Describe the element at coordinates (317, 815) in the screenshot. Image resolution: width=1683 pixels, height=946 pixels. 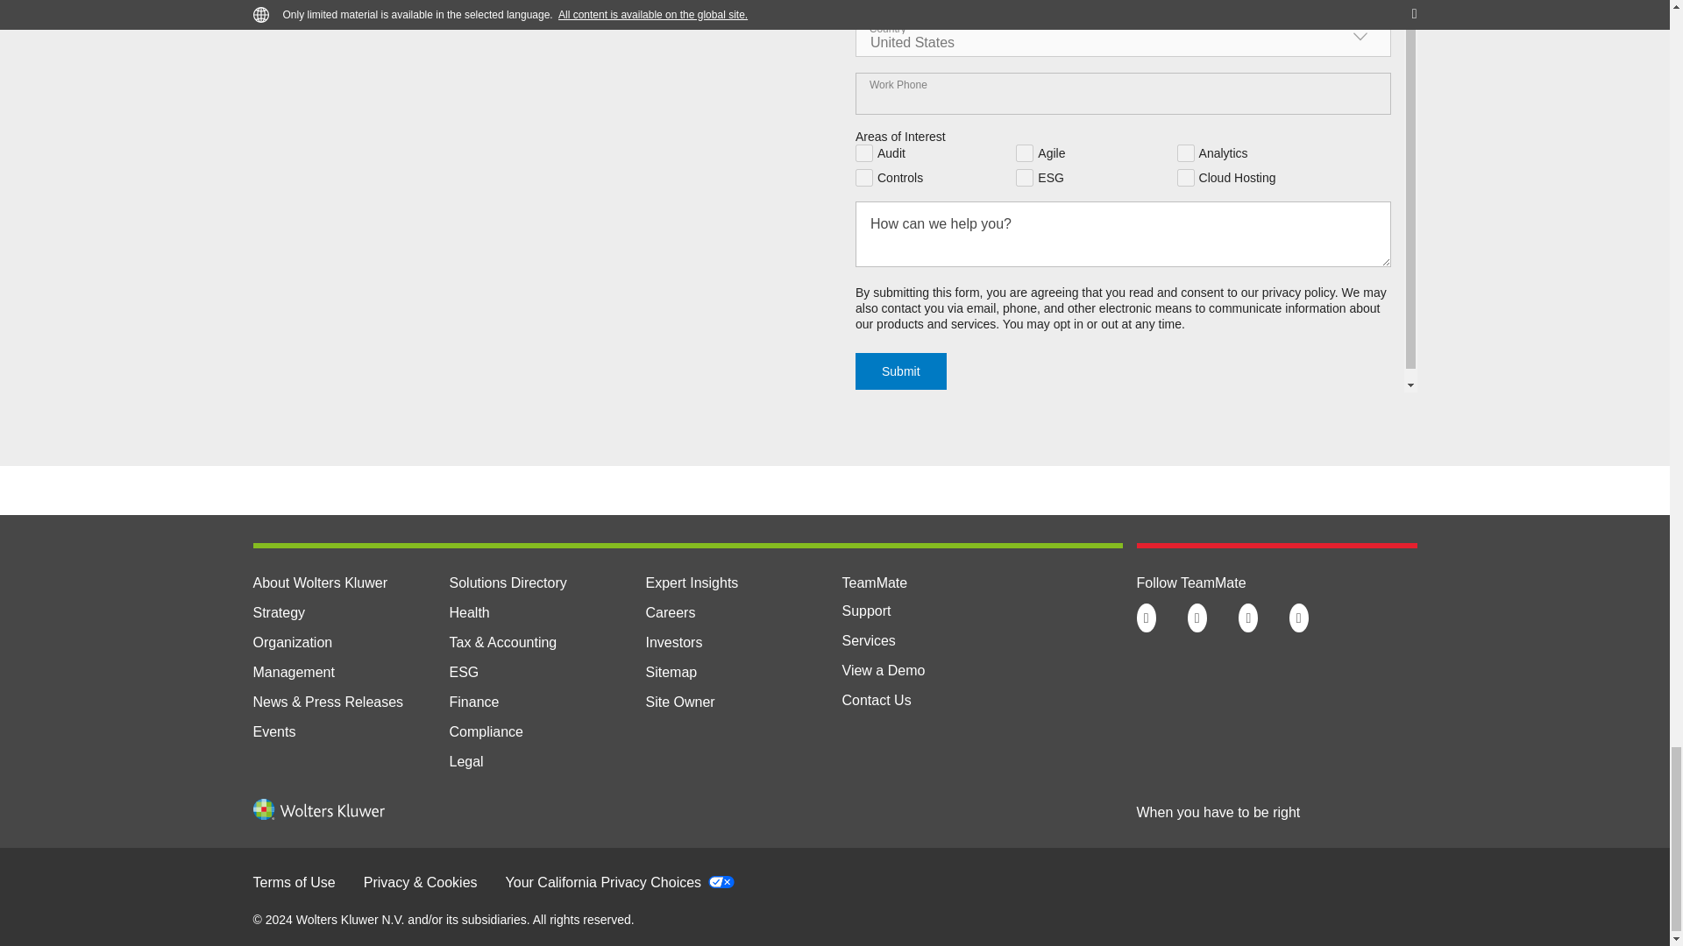
I see `Wolters Kluwer Logo` at that location.